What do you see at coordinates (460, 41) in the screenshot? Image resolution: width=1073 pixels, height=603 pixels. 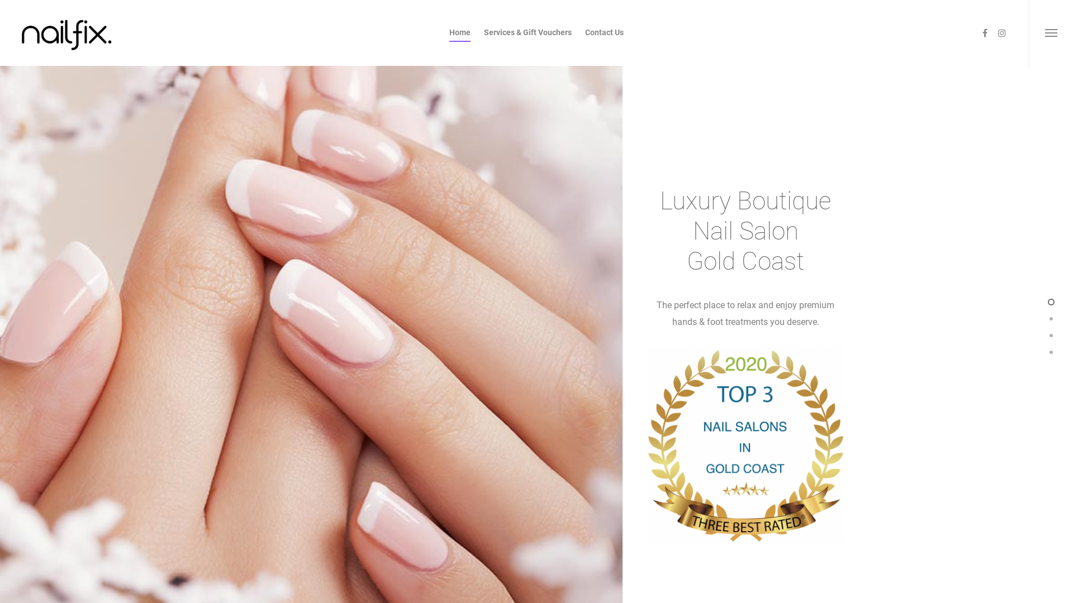 I see `Home` at bounding box center [460, 41].